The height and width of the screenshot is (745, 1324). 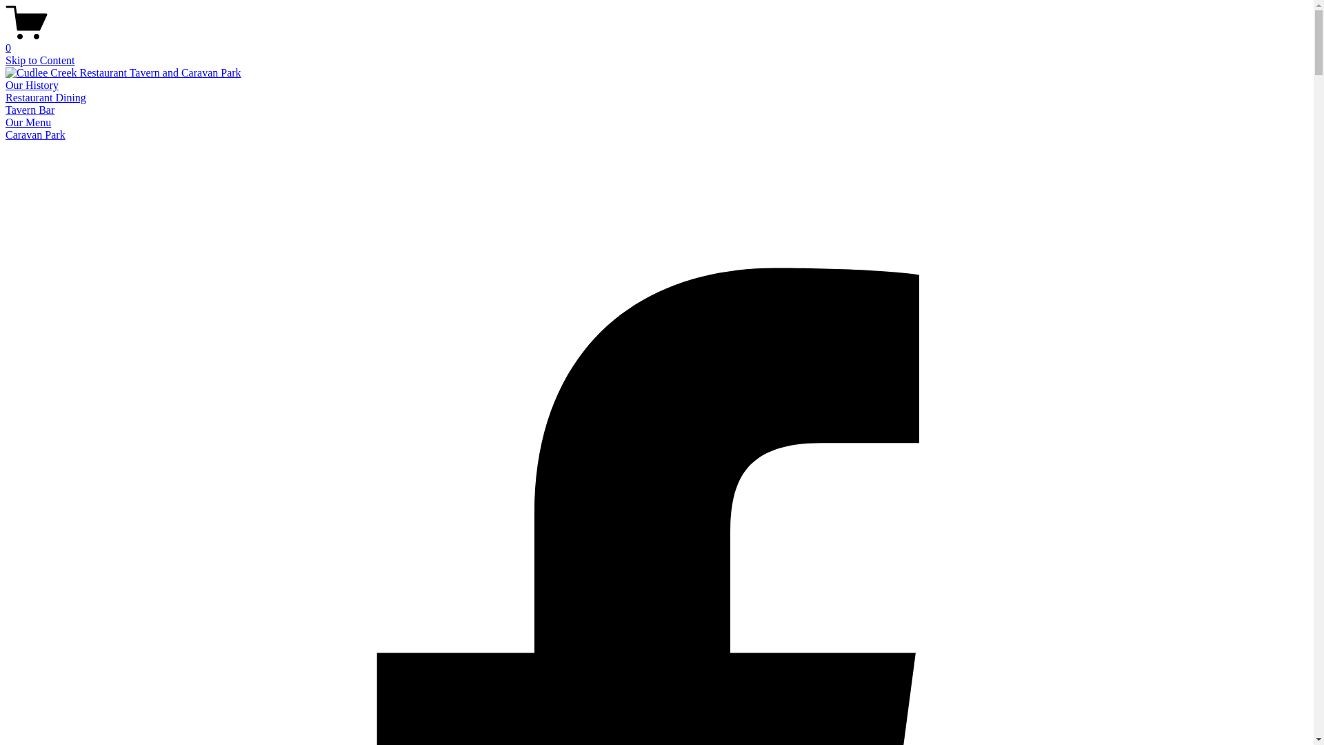 I want to click on Skip to Content, so click(x=40, y=61).